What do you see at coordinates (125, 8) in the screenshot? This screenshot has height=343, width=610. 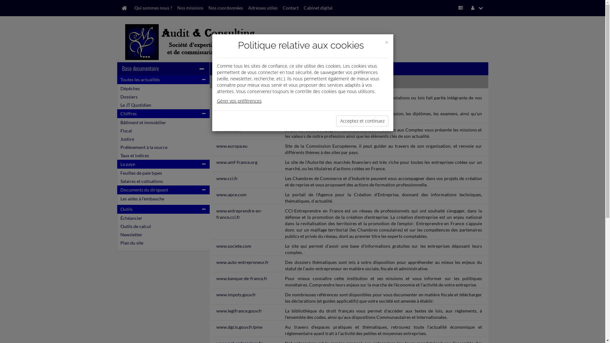 I see `Accueil` at bounding box center [125, 8].